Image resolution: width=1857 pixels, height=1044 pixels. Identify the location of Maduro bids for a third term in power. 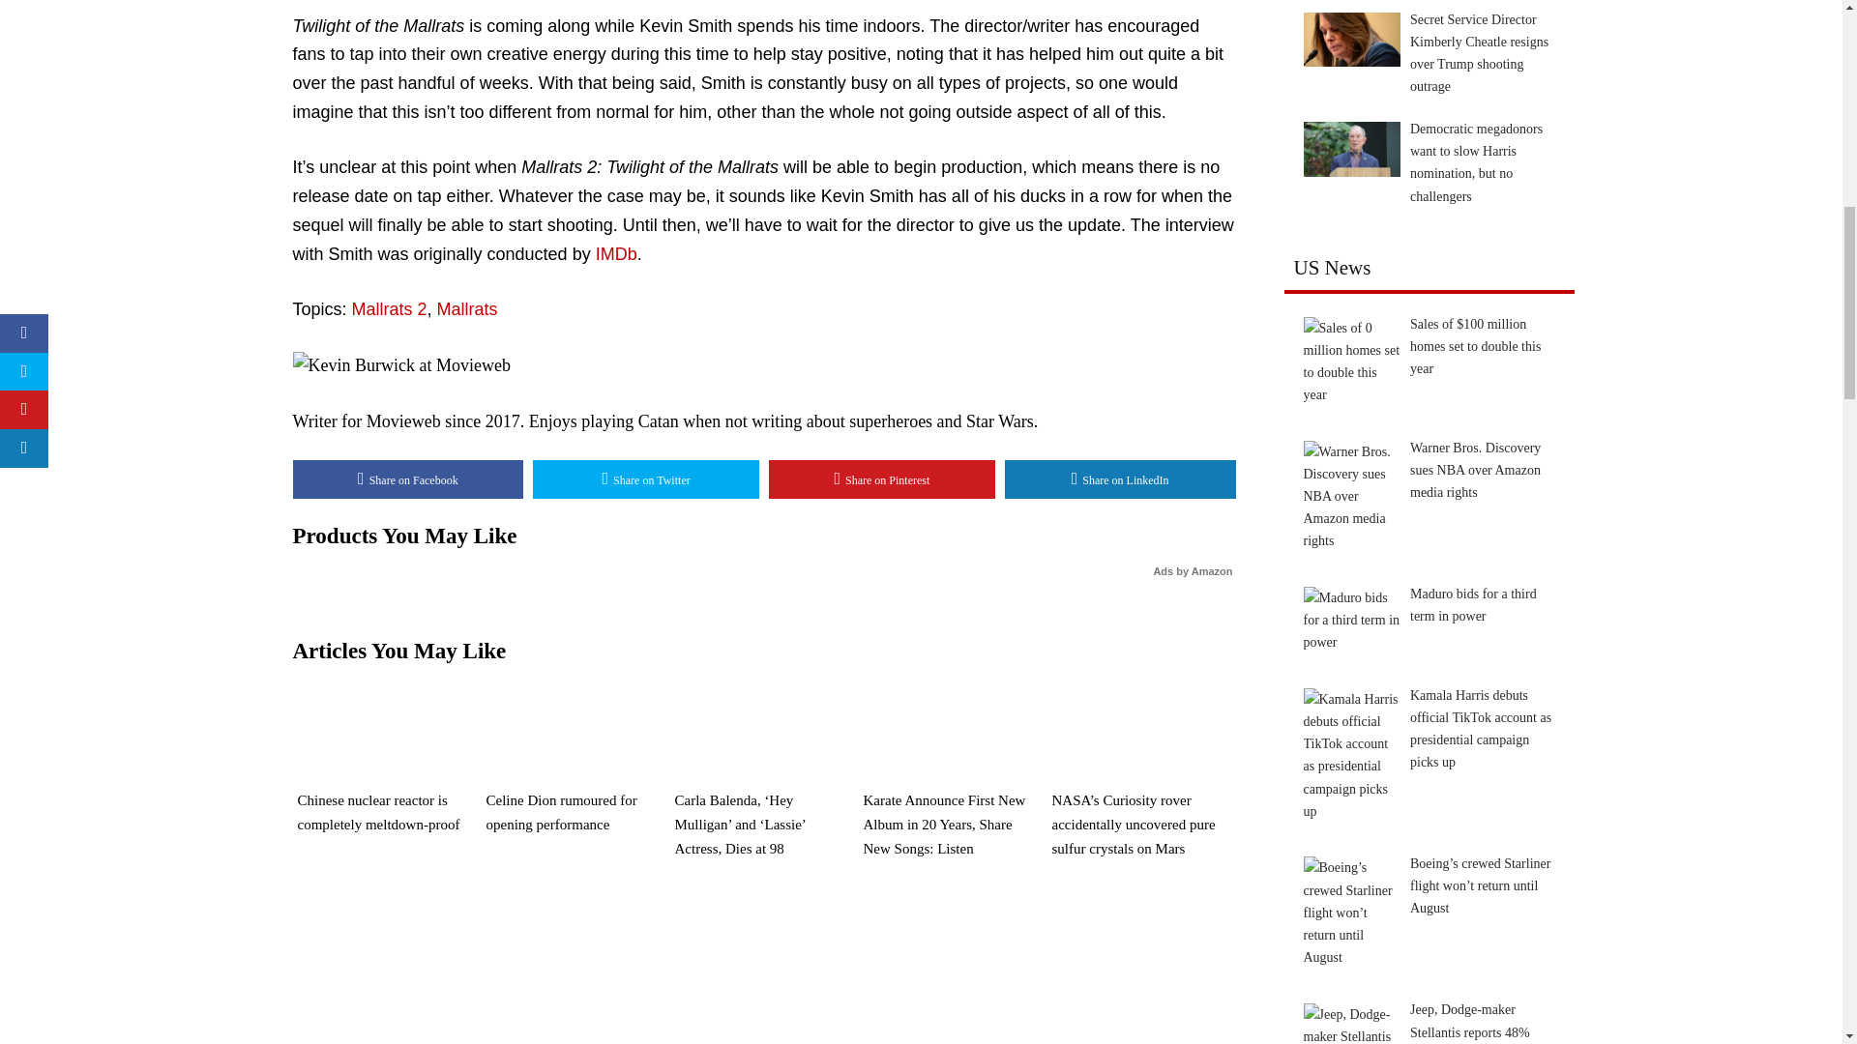
(1351, 620).